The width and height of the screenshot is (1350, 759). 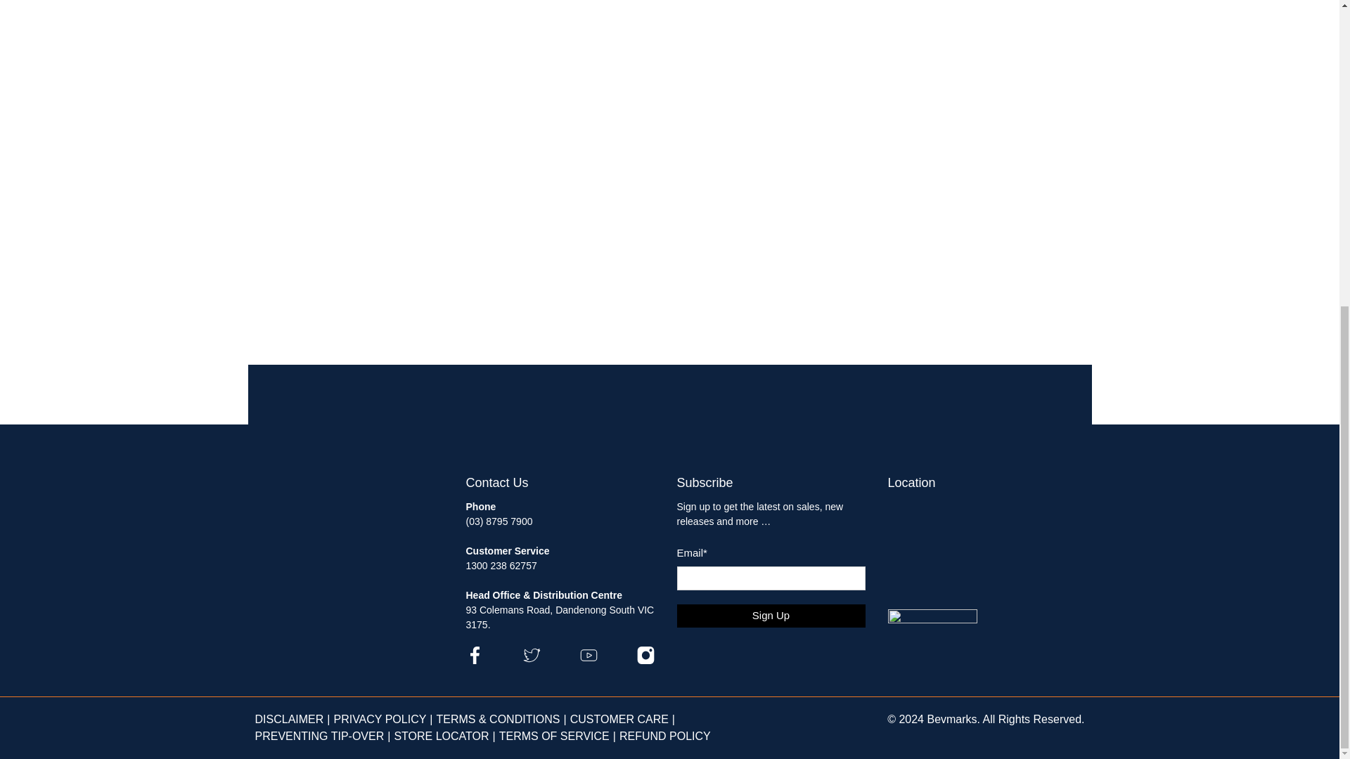 What do you see at coordinates (532, 661) in the screenshot?
I see `Bevmarks on Twitter` at bounding box center [532, 661].